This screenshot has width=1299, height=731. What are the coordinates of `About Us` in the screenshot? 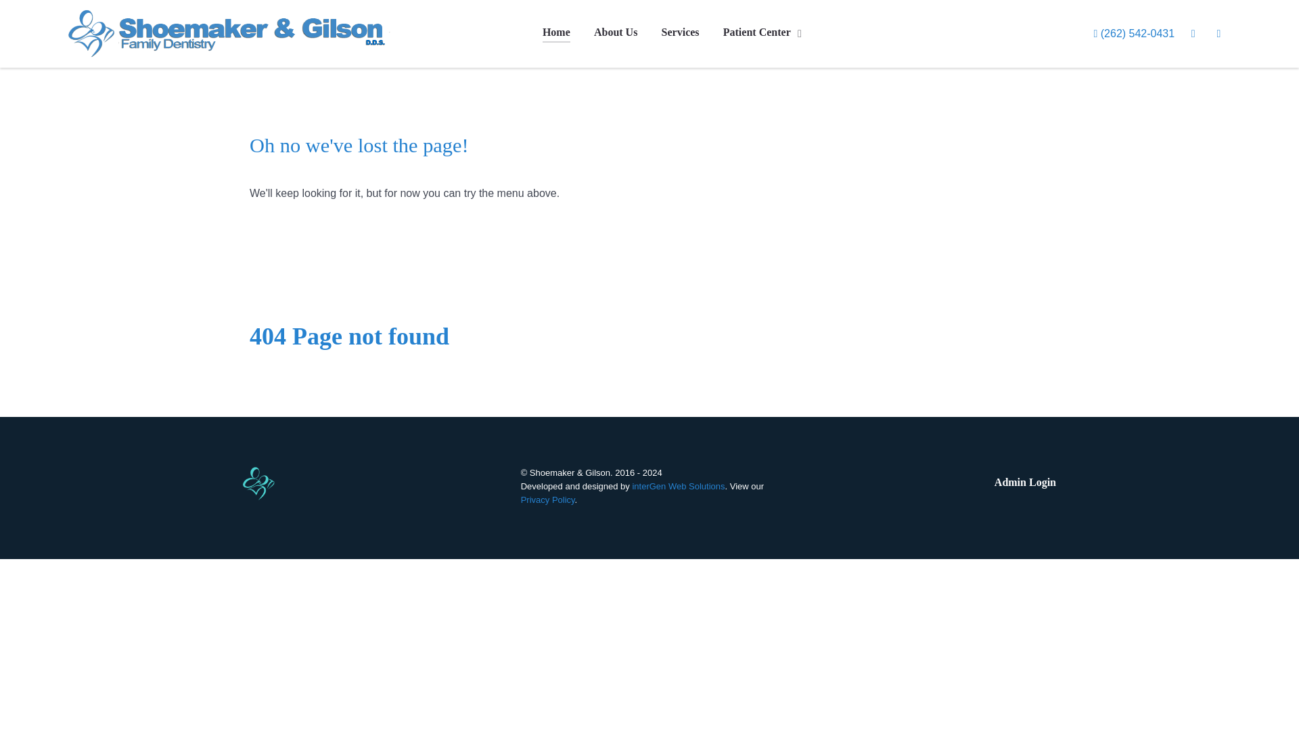 It's located at (616, 32).